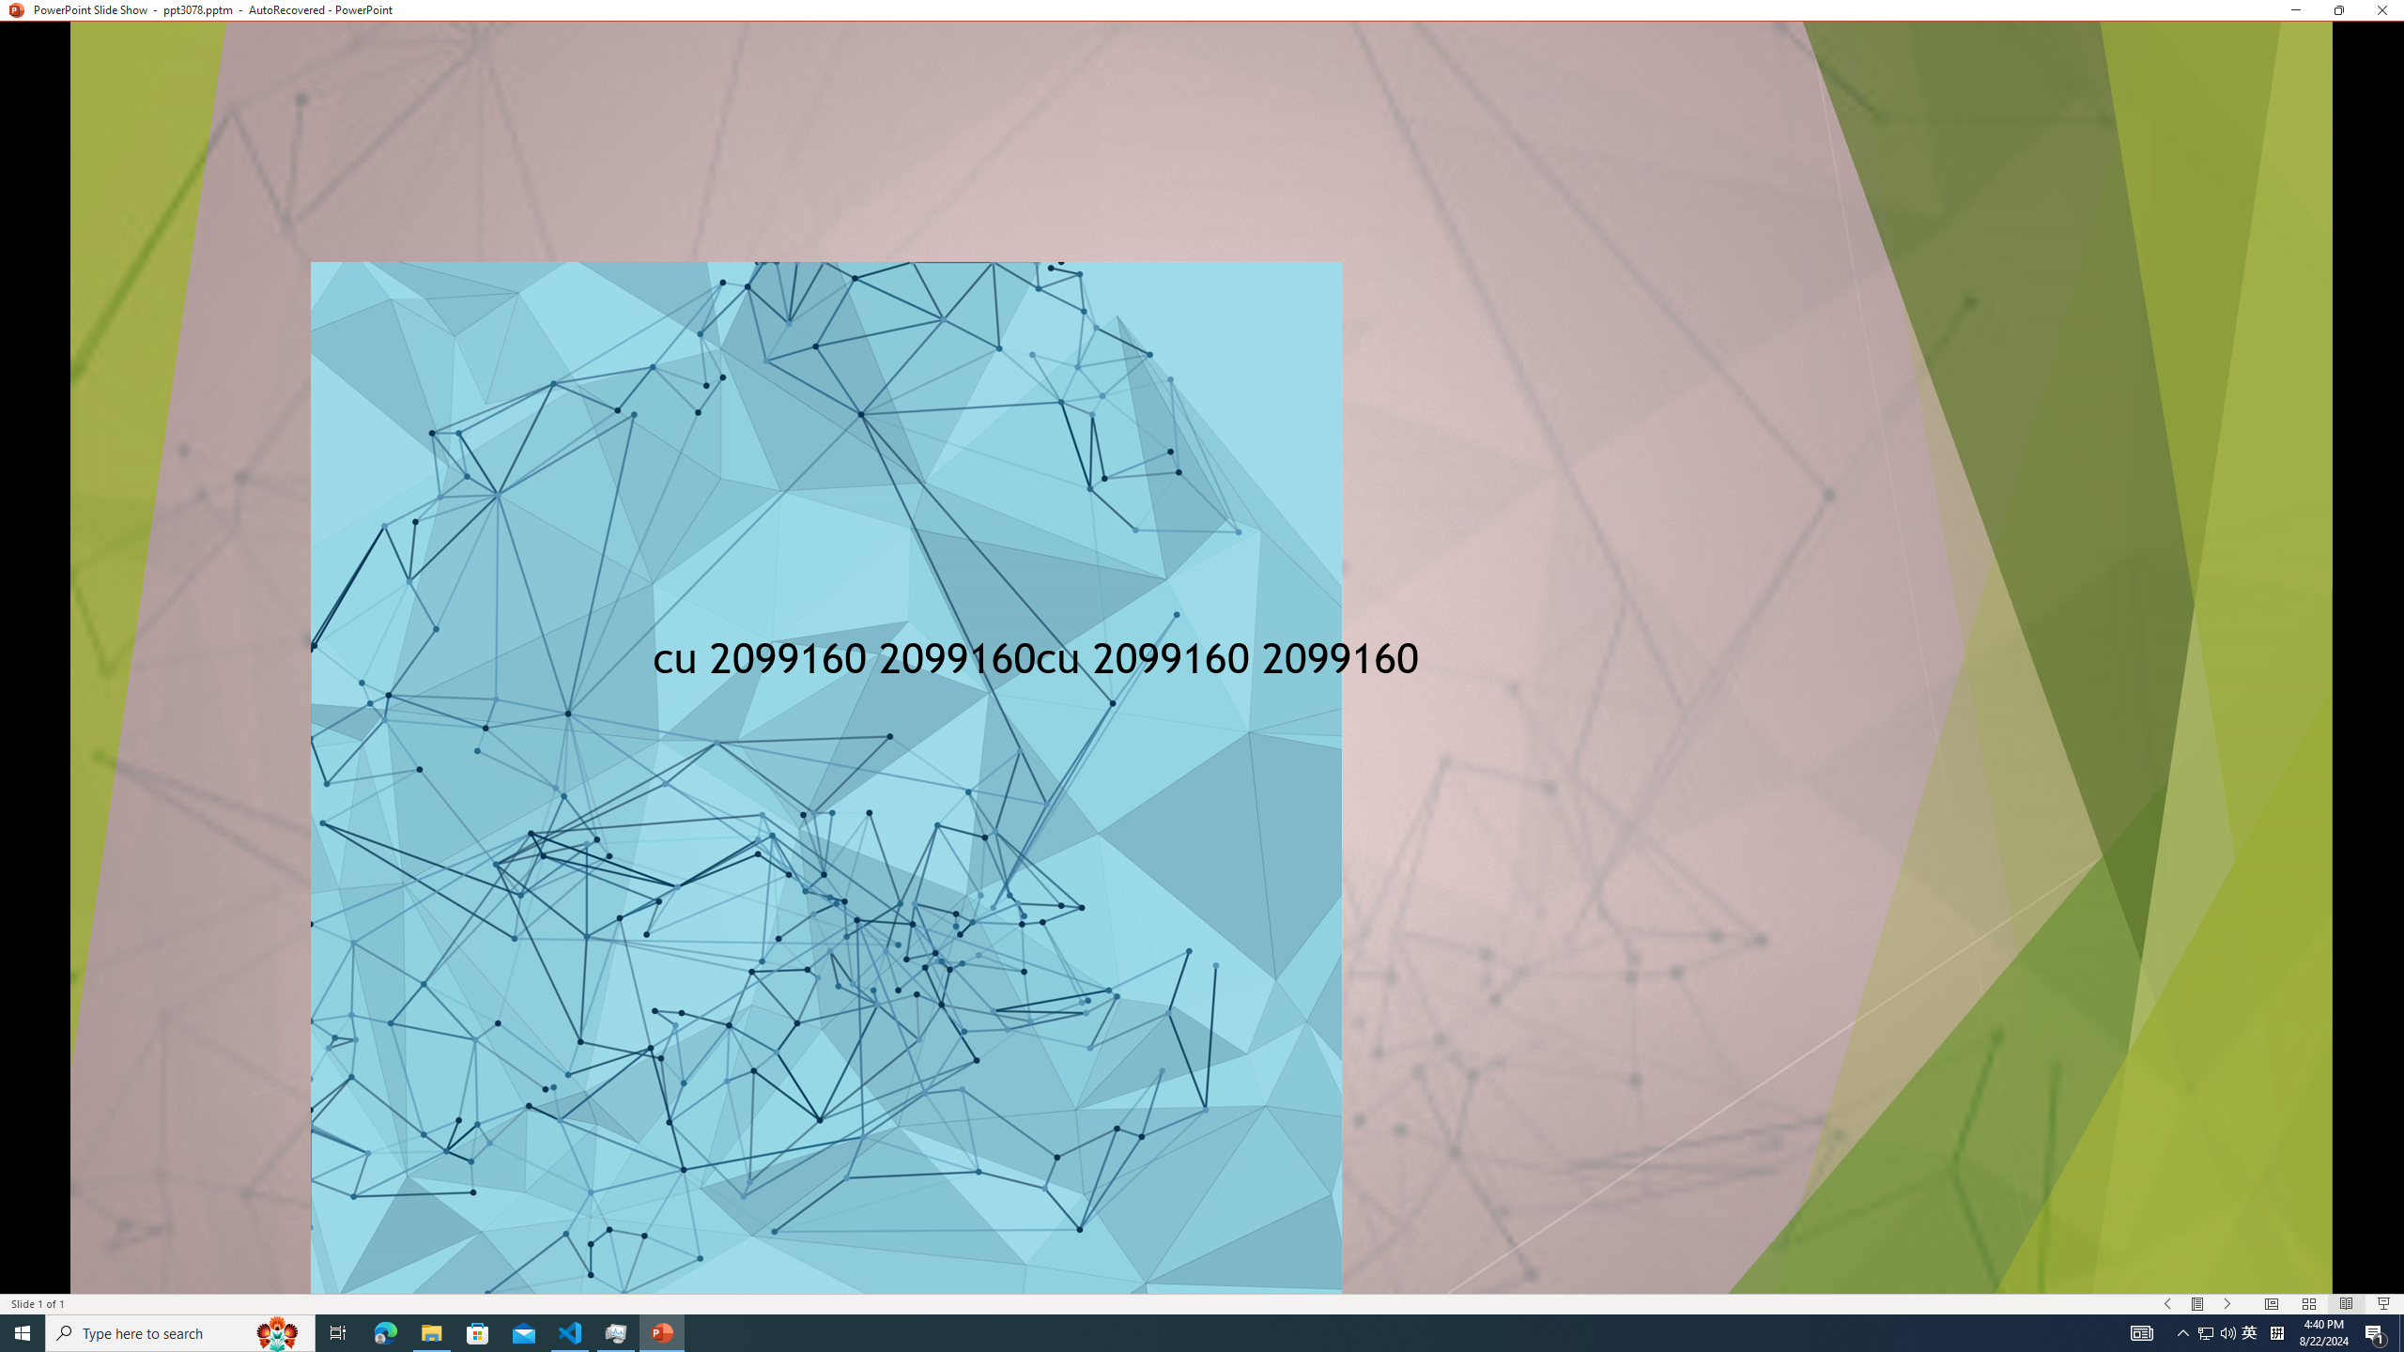 Image resolution: width=2404 pixels, height=1352 pixels. What do you see at coordinates (2227, 1304) in the screenshot?
I see `Slide Show Next On` at bounding box center [2227, 1304].